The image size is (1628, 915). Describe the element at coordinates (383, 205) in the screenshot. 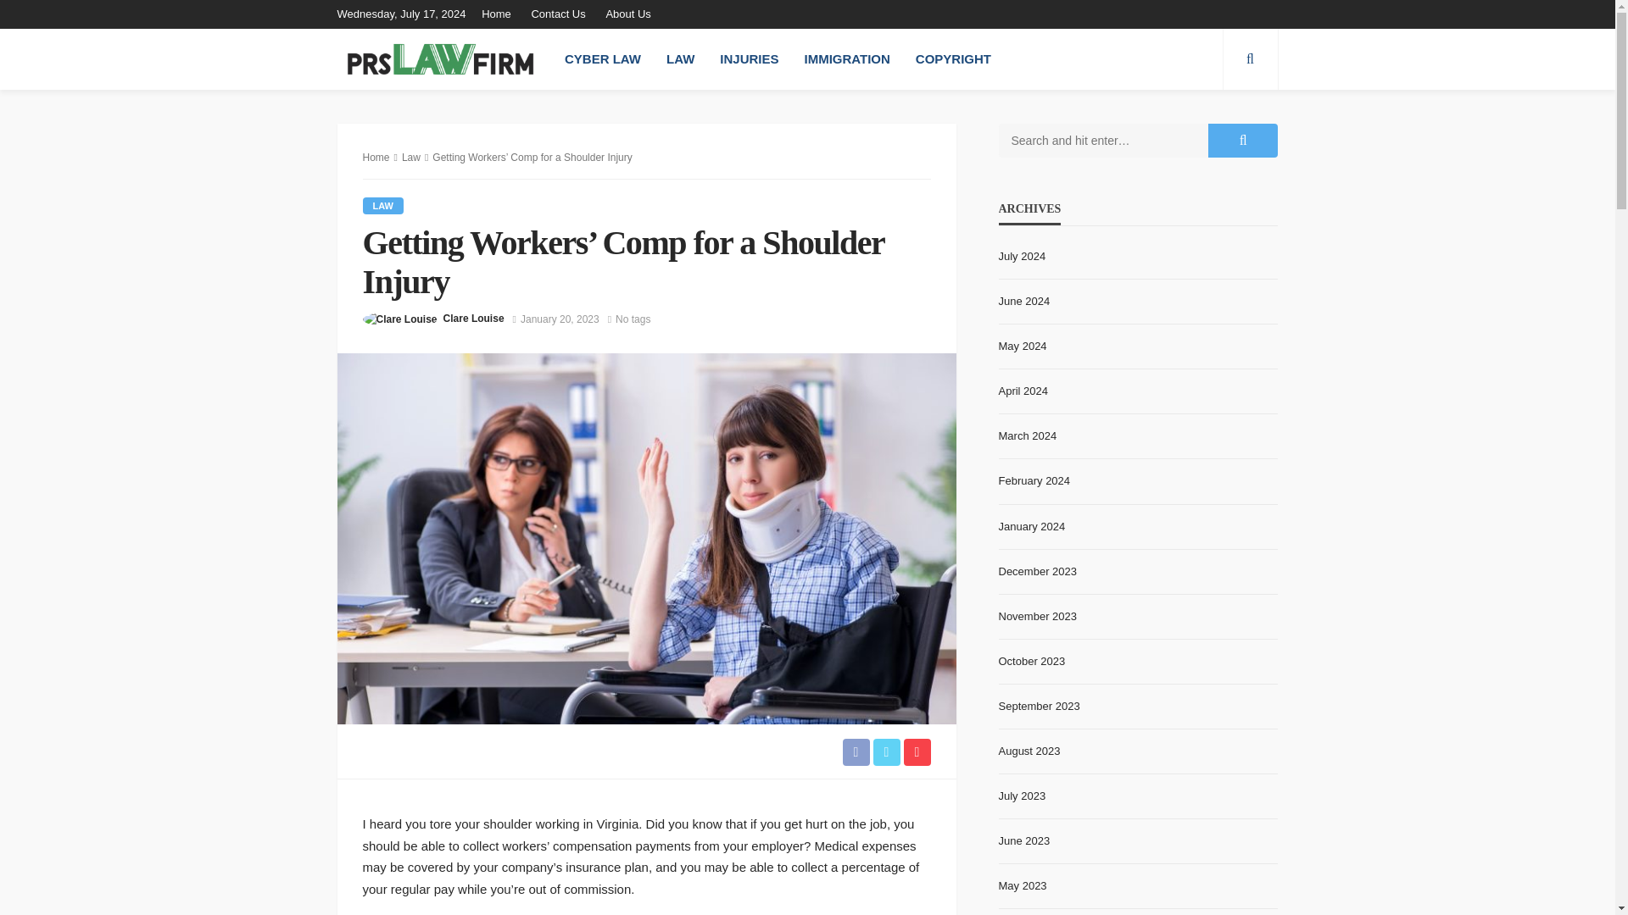

I see `Law` at that location.